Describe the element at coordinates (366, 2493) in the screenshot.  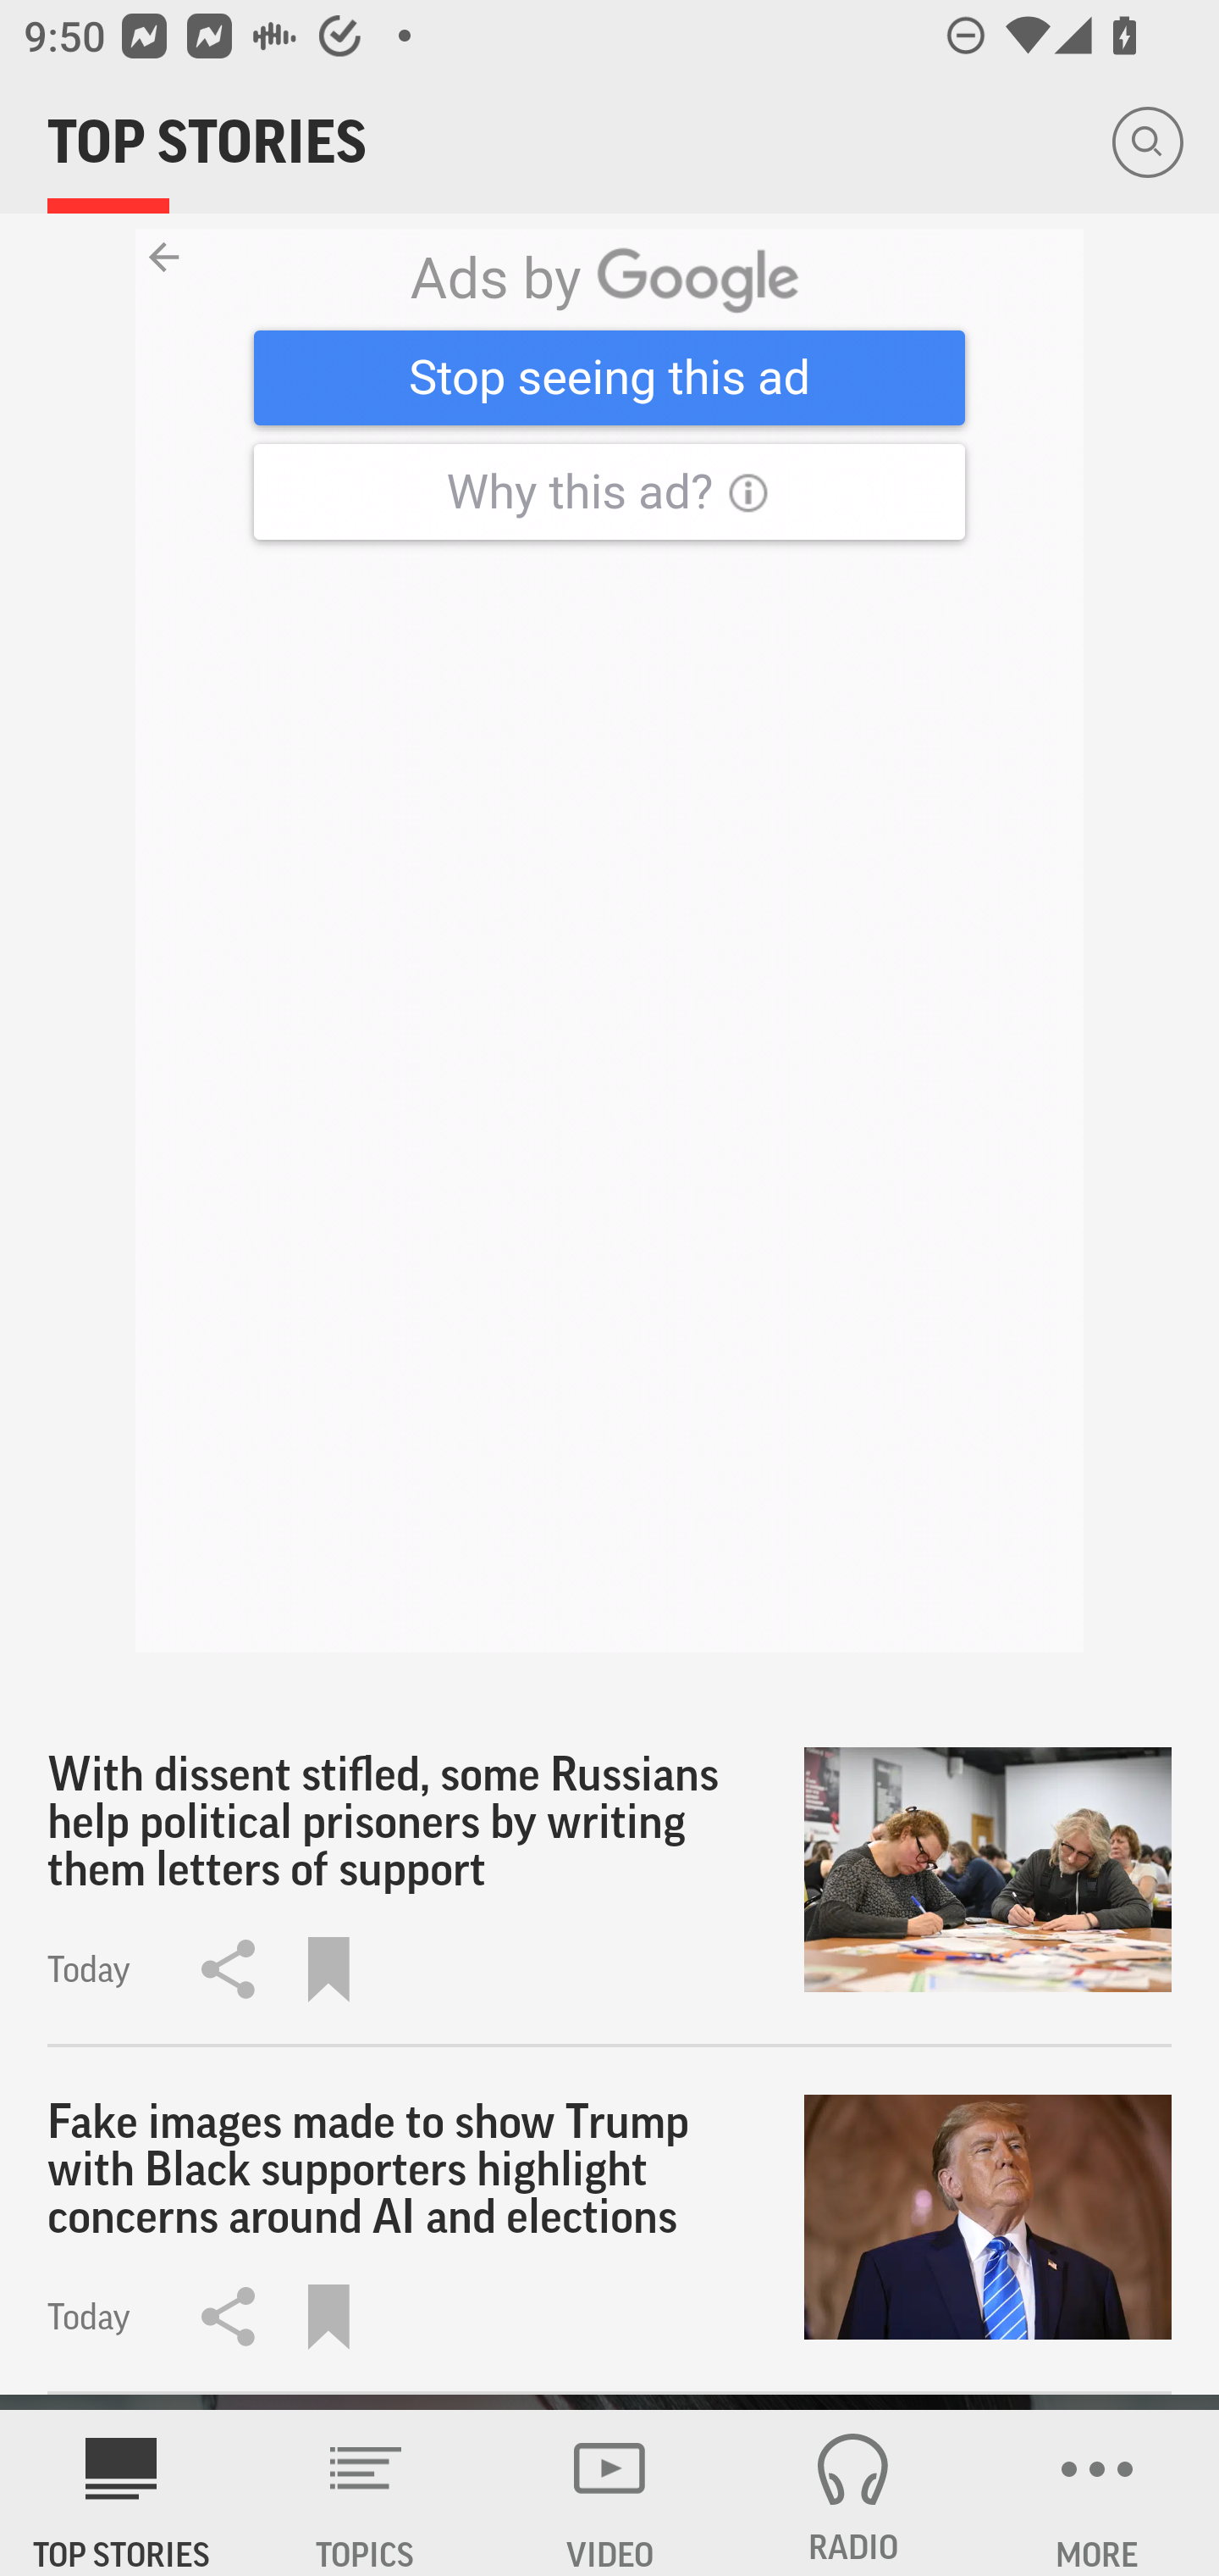
I see `TOPICS` at that location.